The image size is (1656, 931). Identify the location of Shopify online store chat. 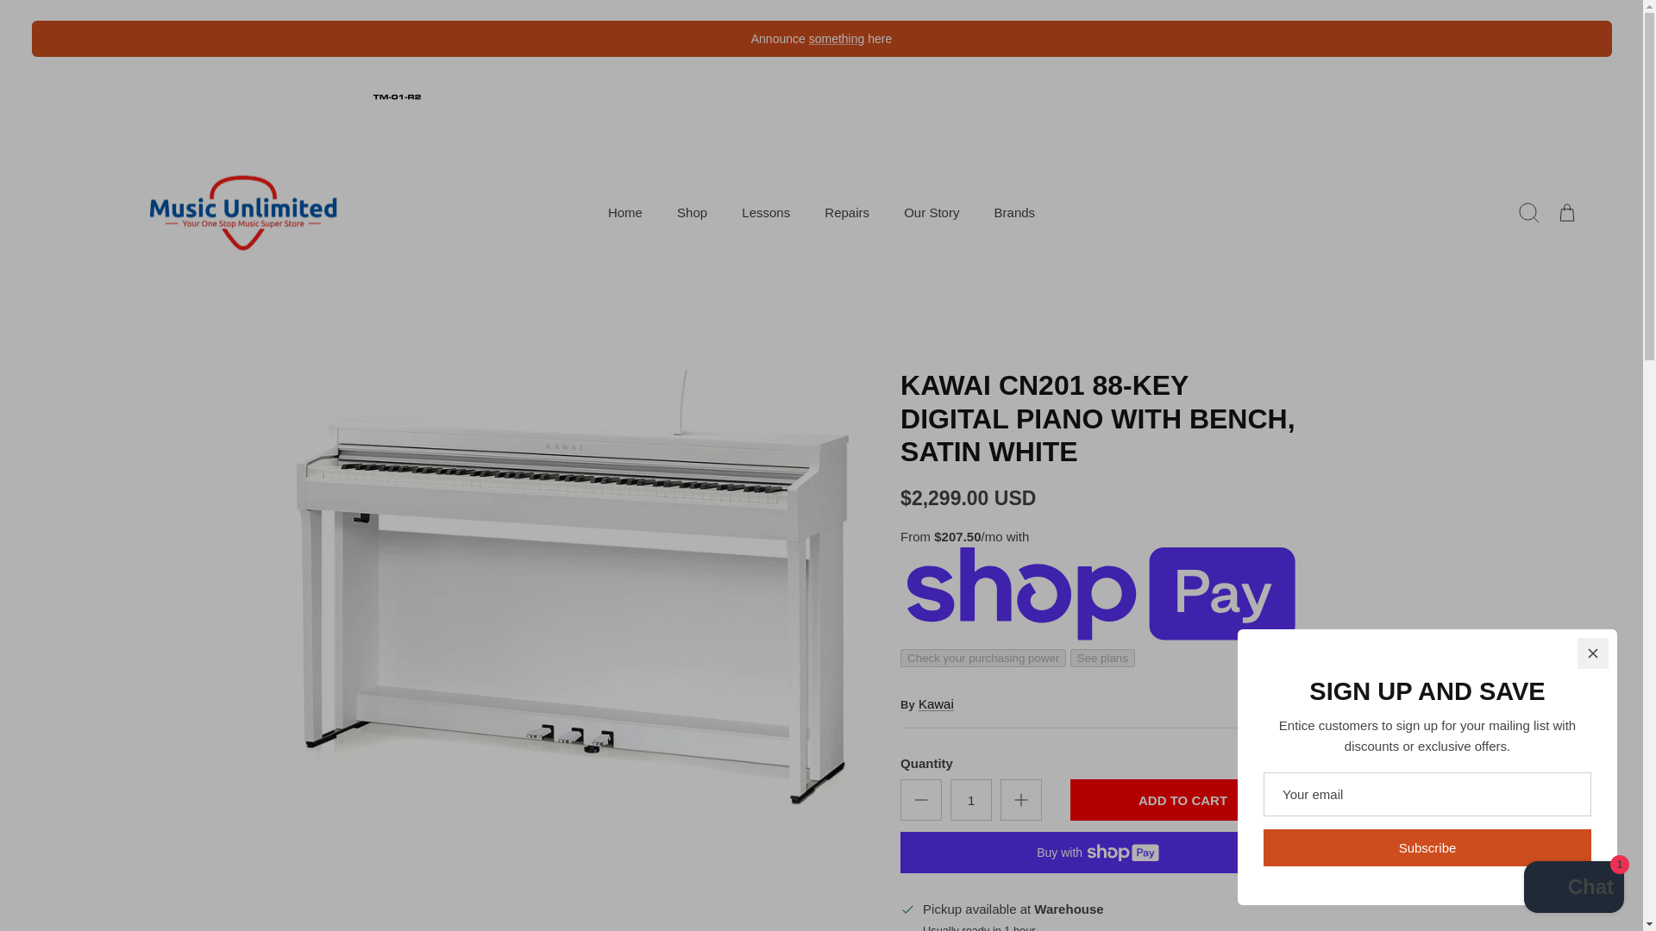
(1573, 889).